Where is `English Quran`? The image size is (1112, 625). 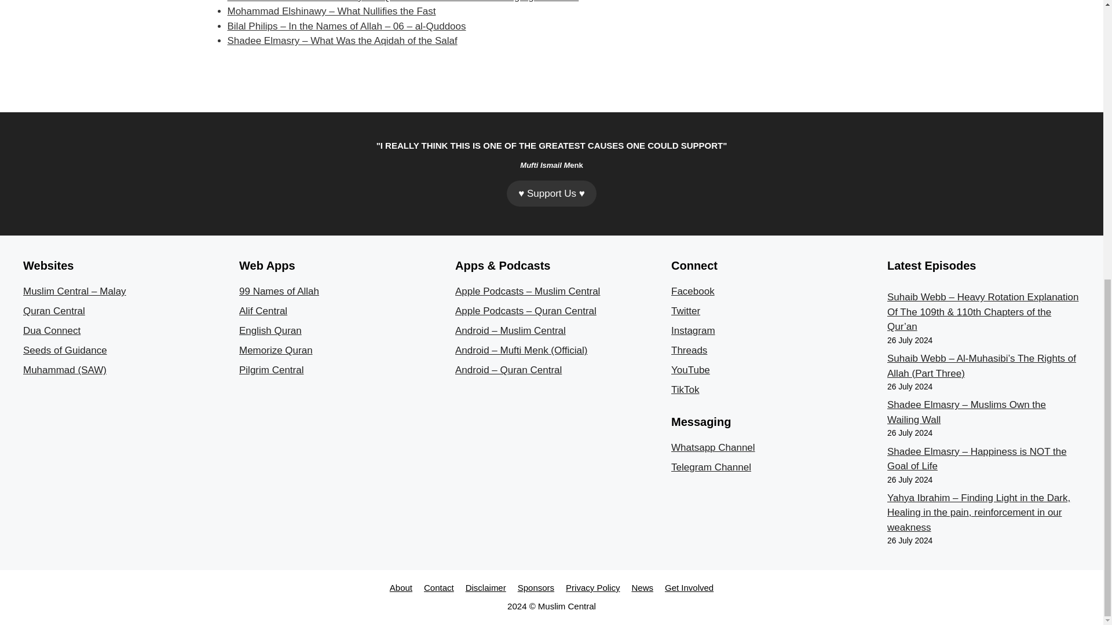
English Quran is located at coordinates (270, 330).